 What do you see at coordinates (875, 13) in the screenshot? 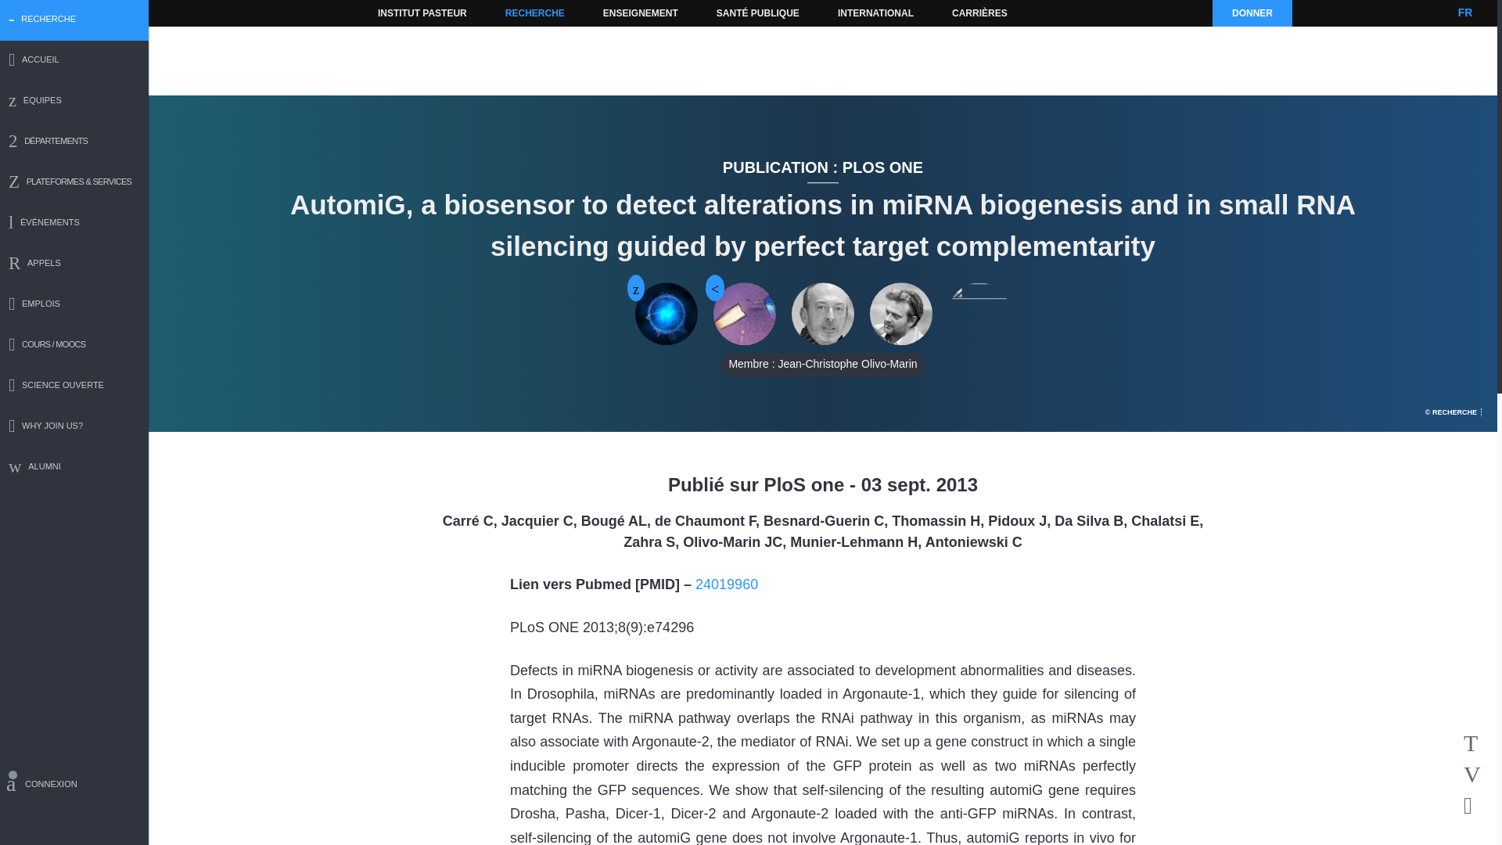
I see `INTERNATIONAL` at bounding box center [875, 13].